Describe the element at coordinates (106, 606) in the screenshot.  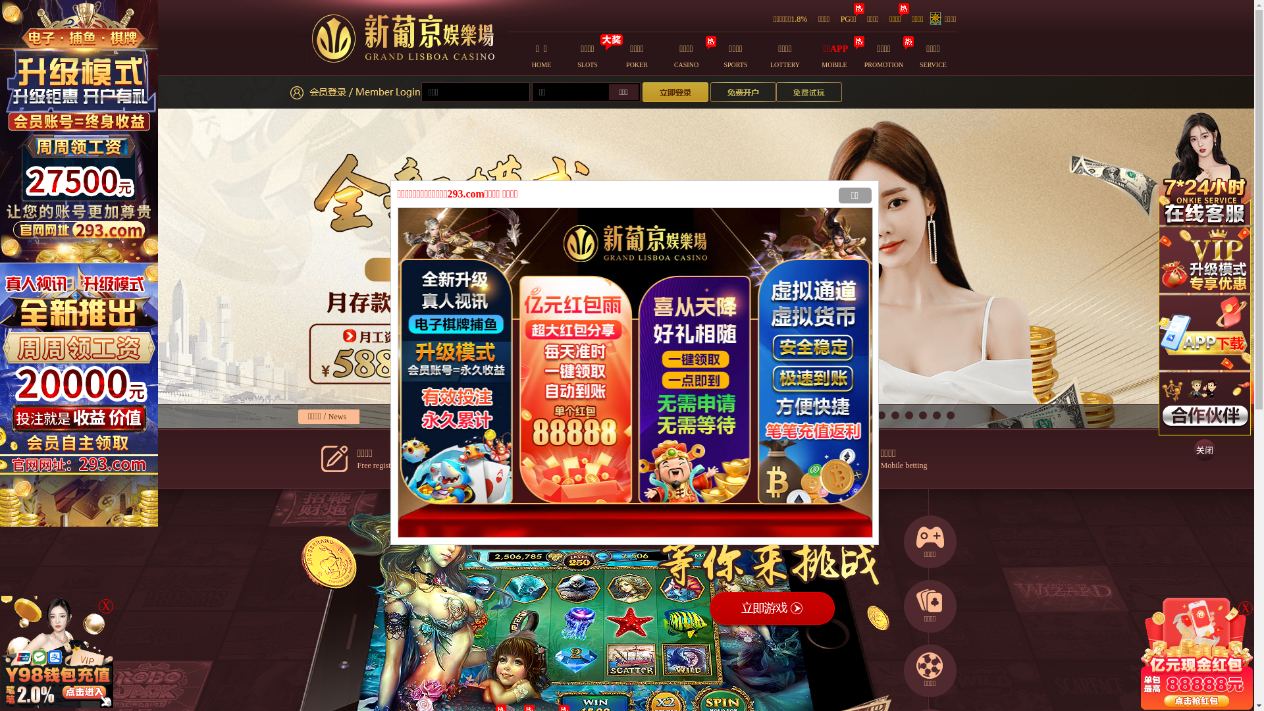
I see `X` at that location.